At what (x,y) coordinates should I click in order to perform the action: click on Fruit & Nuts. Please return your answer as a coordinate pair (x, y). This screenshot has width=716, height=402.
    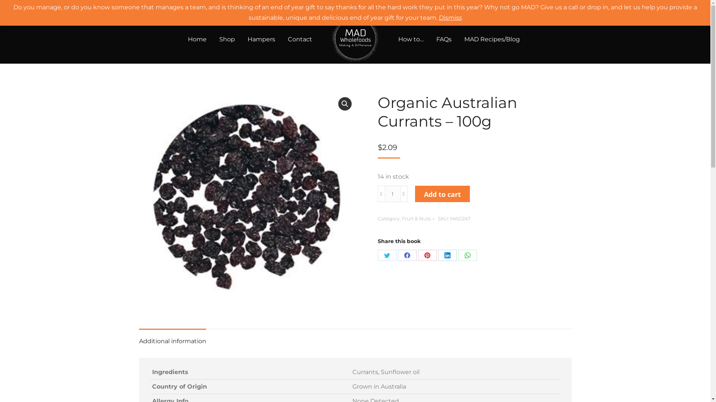
    Looking at the image, I should click on (416, 218).